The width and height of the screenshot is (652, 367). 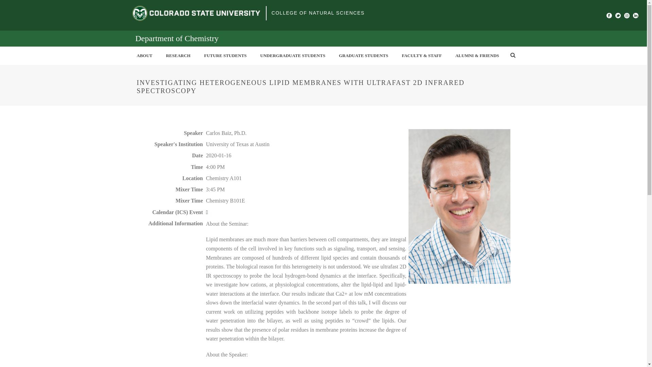 I want to click on ICS Export of Seminar, so click(x=207, y=212).